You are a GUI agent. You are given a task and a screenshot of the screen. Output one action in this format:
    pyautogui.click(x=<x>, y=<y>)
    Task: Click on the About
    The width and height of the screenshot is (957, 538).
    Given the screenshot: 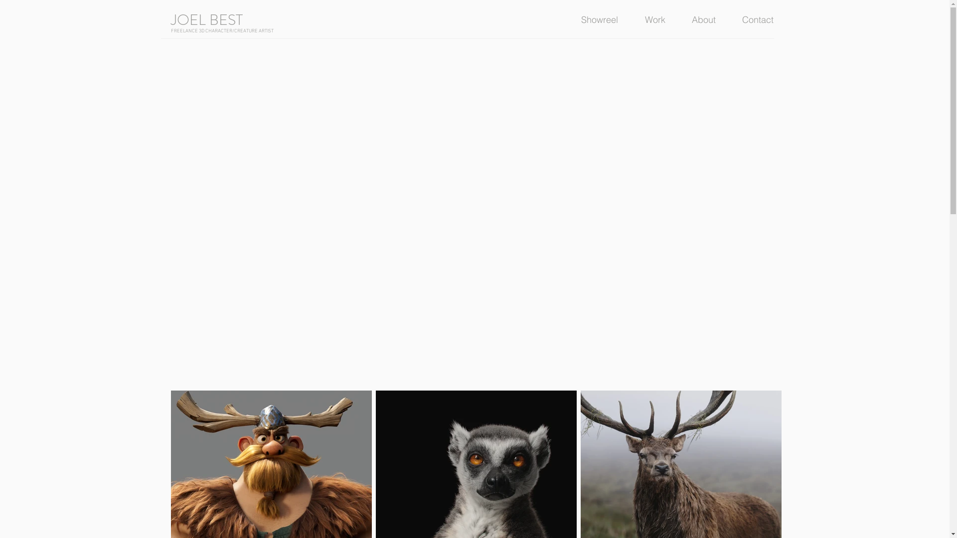 What is the action you would take?
    pyautogui.click(x=709, y=20)
    